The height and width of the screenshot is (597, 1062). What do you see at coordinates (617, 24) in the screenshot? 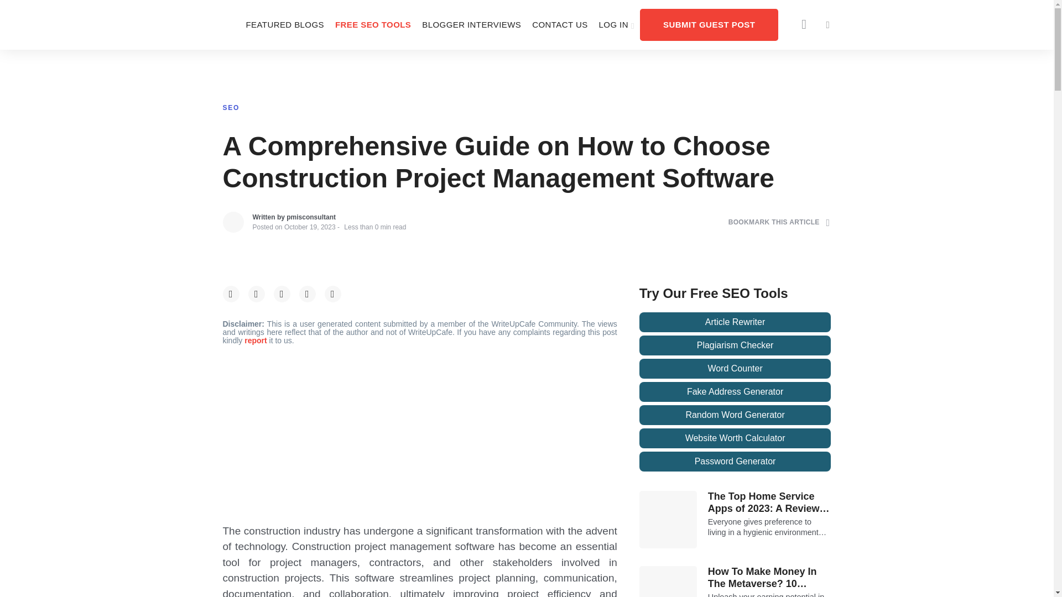
I see `LOG IN` at bounding box center [617, 24].